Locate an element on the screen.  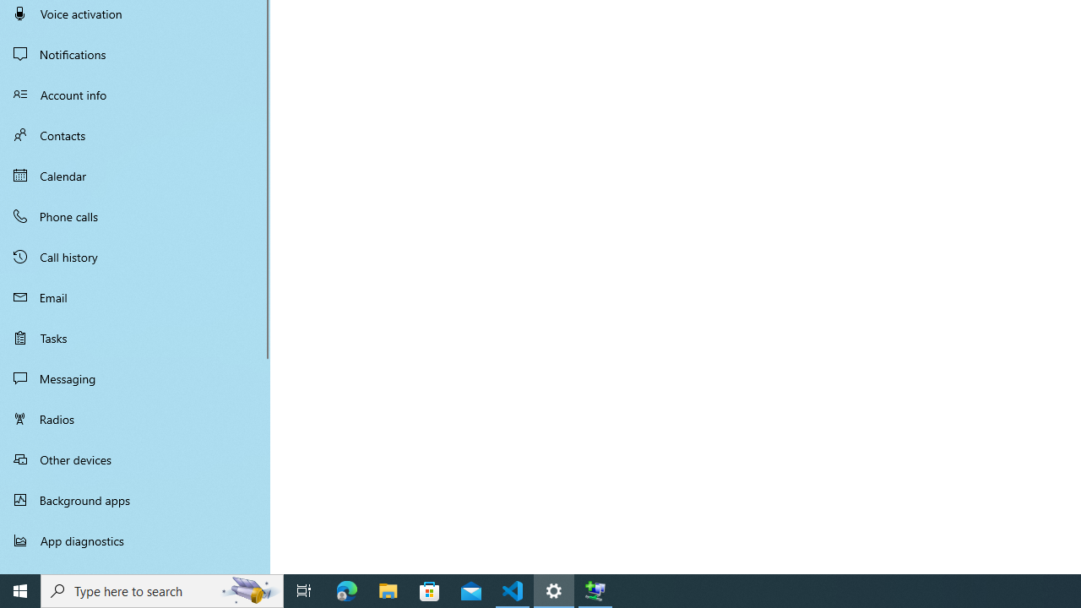
Notifications is located at coordinates (135, 54).